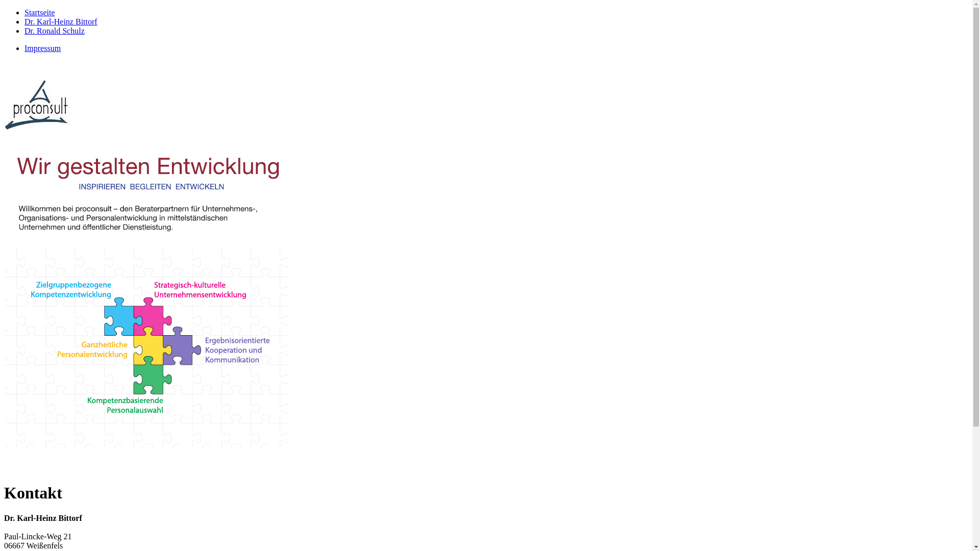  I want to click on Impressum, so click(43, 48).